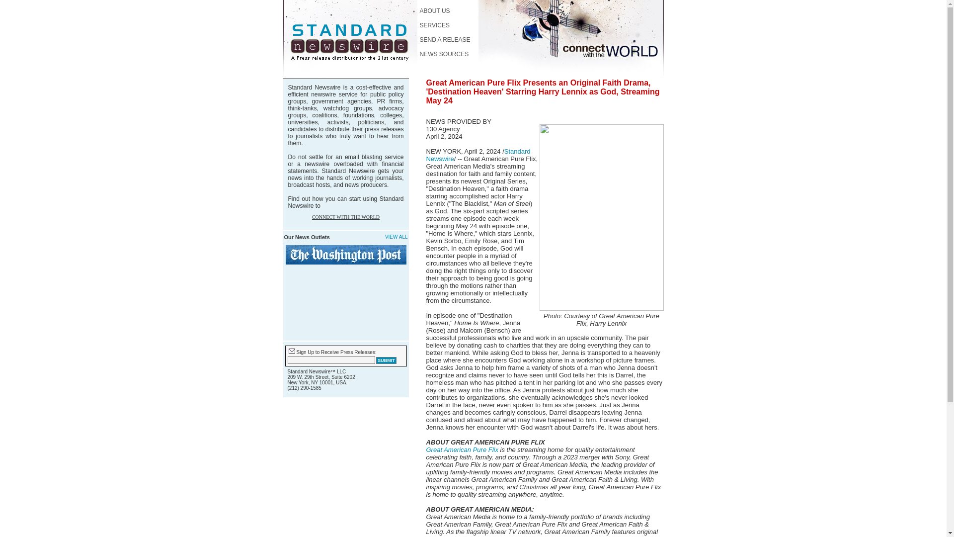 This screenshot has height=537, width=954. What do you see at coordinates (397, 237) in the screenshot?
I see `VIEW ALL` at bounding box center [397, 237].